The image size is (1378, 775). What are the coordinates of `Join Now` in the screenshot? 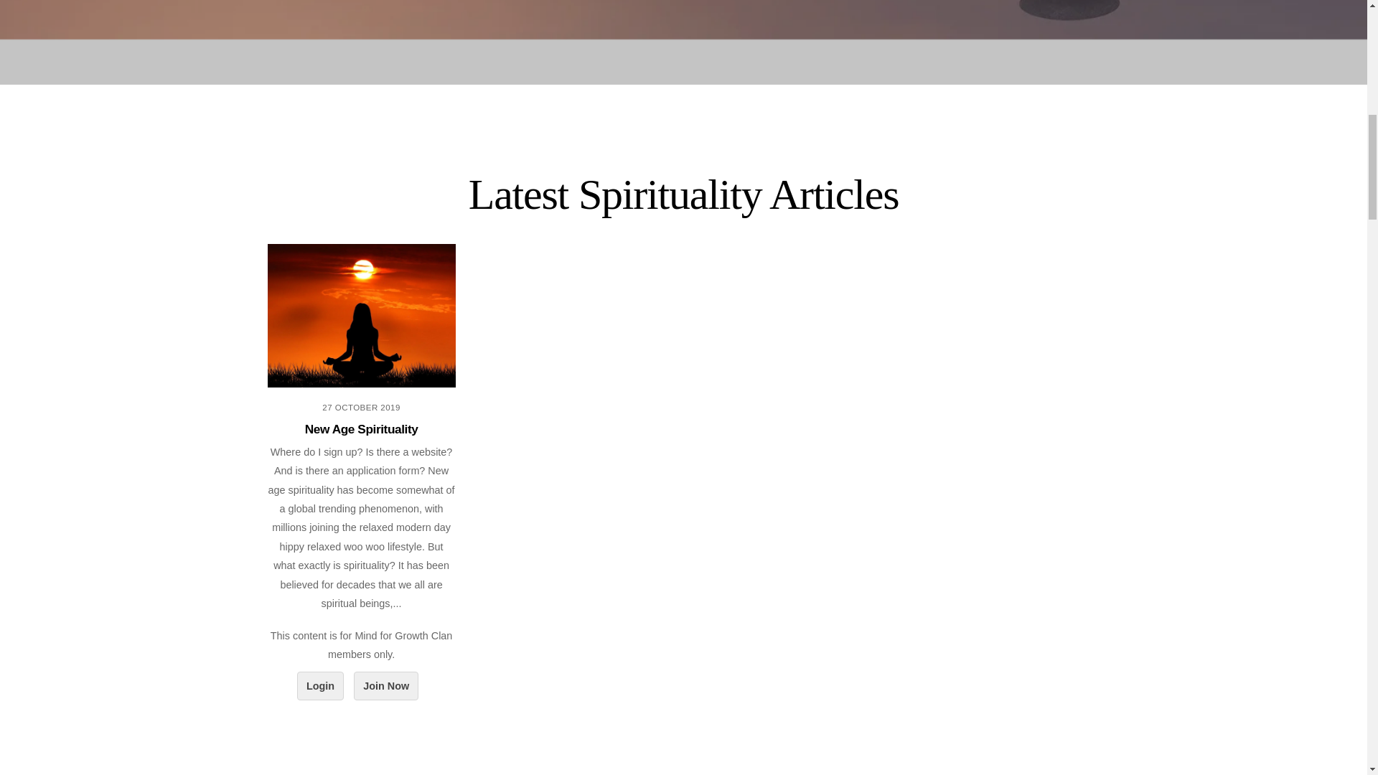 It's located at (386, 686).